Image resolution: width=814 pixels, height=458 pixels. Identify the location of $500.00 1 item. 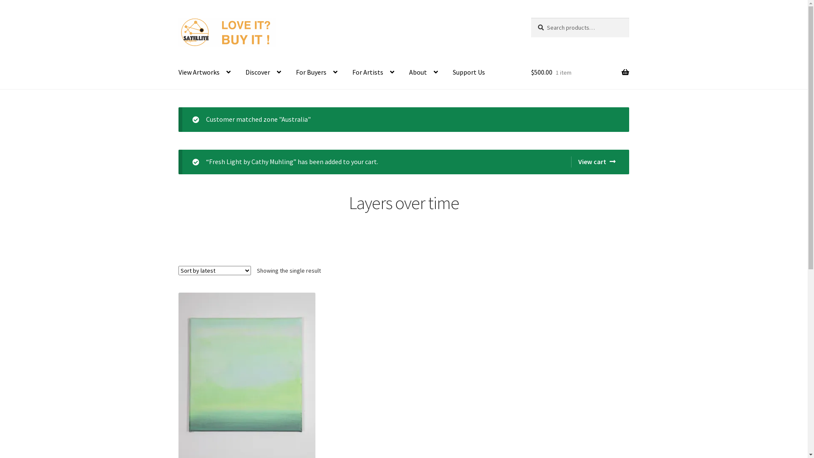
(580, 73).